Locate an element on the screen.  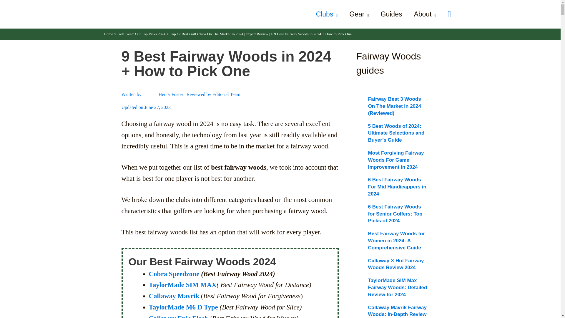
Guides is located at coordinates (391, 14).